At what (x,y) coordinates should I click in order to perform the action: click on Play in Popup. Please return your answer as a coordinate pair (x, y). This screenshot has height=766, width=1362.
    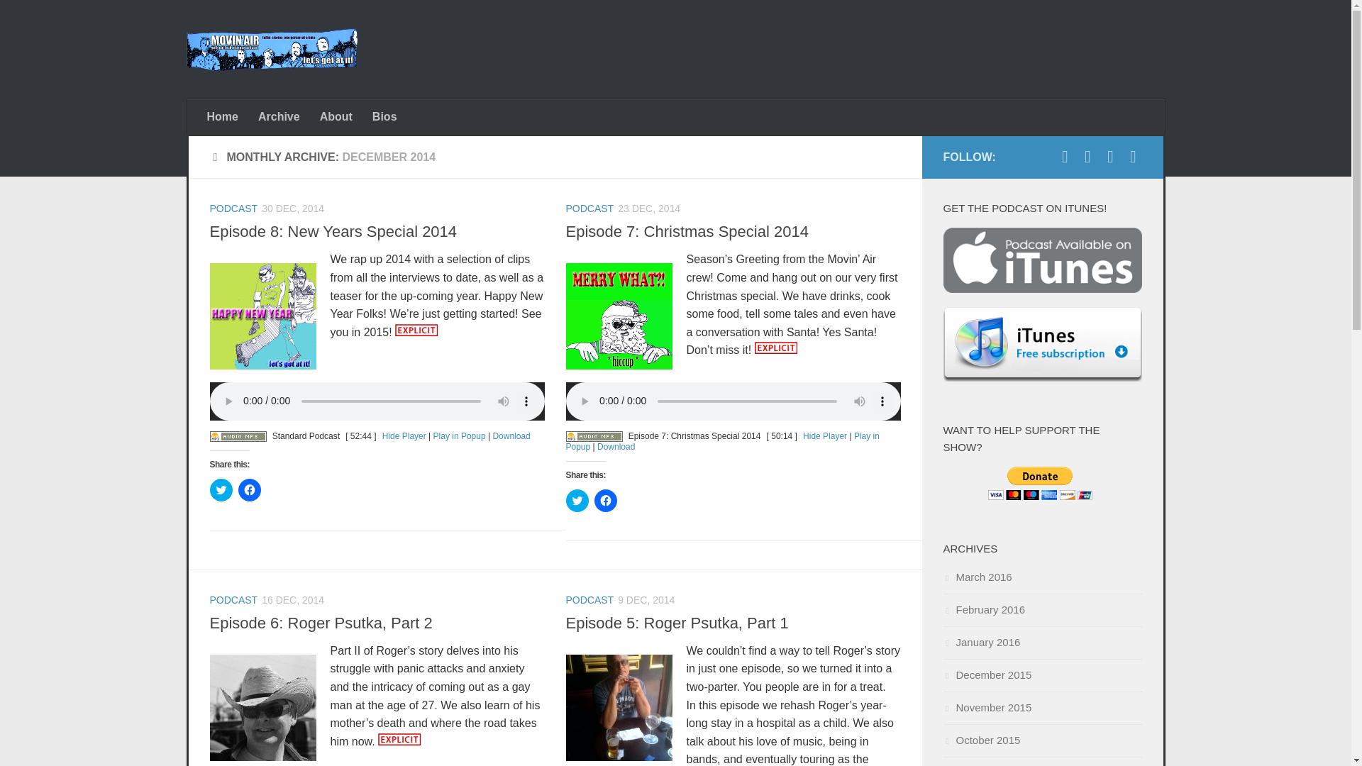
    Looking at the image, I should click on (460, 436).